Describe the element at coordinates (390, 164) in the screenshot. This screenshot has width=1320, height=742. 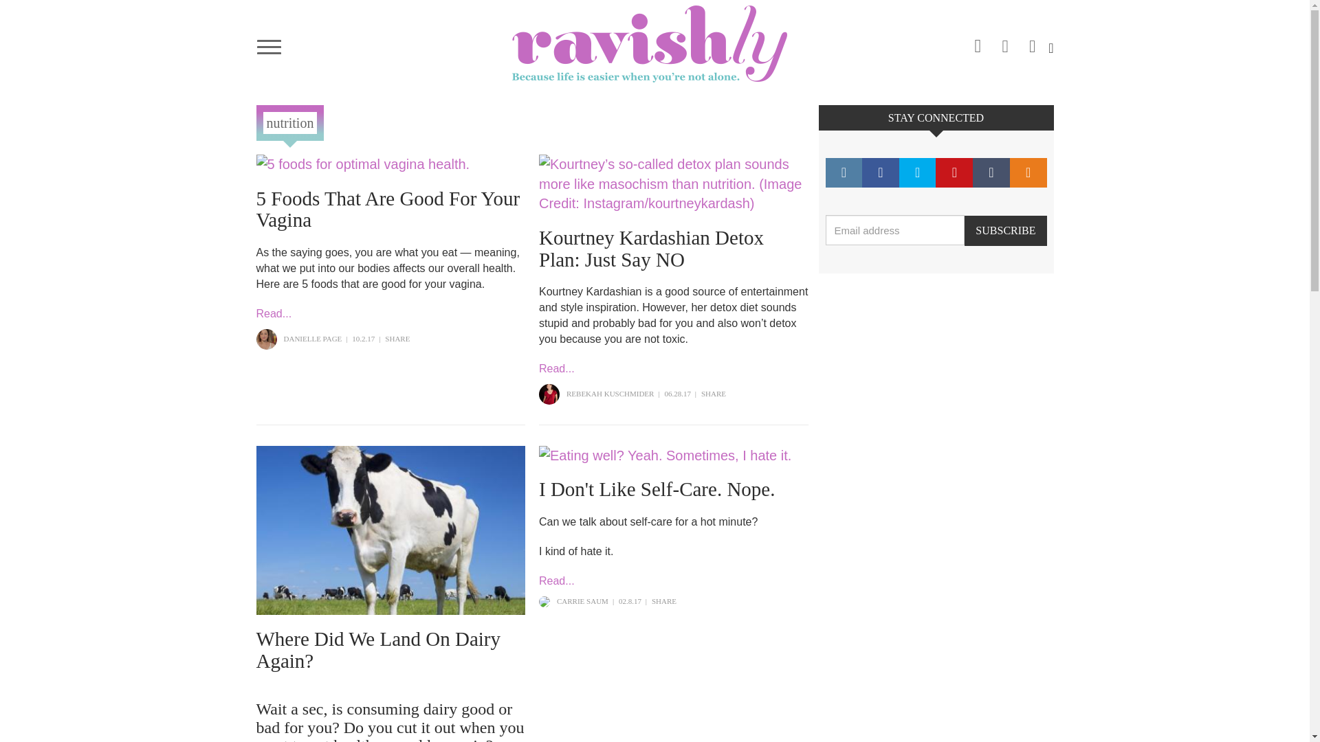
I see `5 foods for optimal vagina health.` at that location.